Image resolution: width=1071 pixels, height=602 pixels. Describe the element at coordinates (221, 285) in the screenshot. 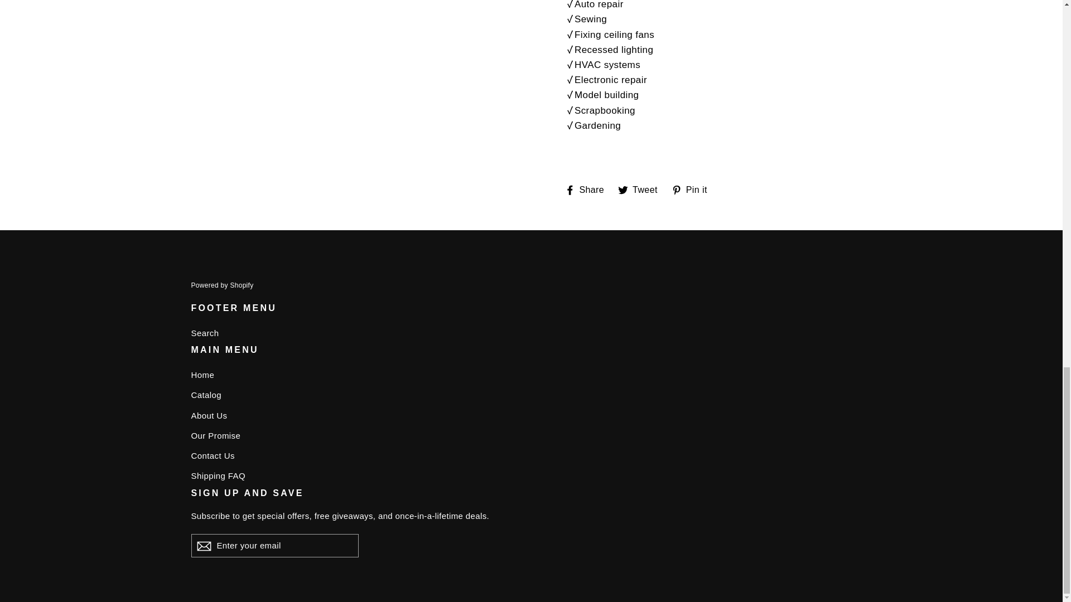

I see `Contact Us` at that location.